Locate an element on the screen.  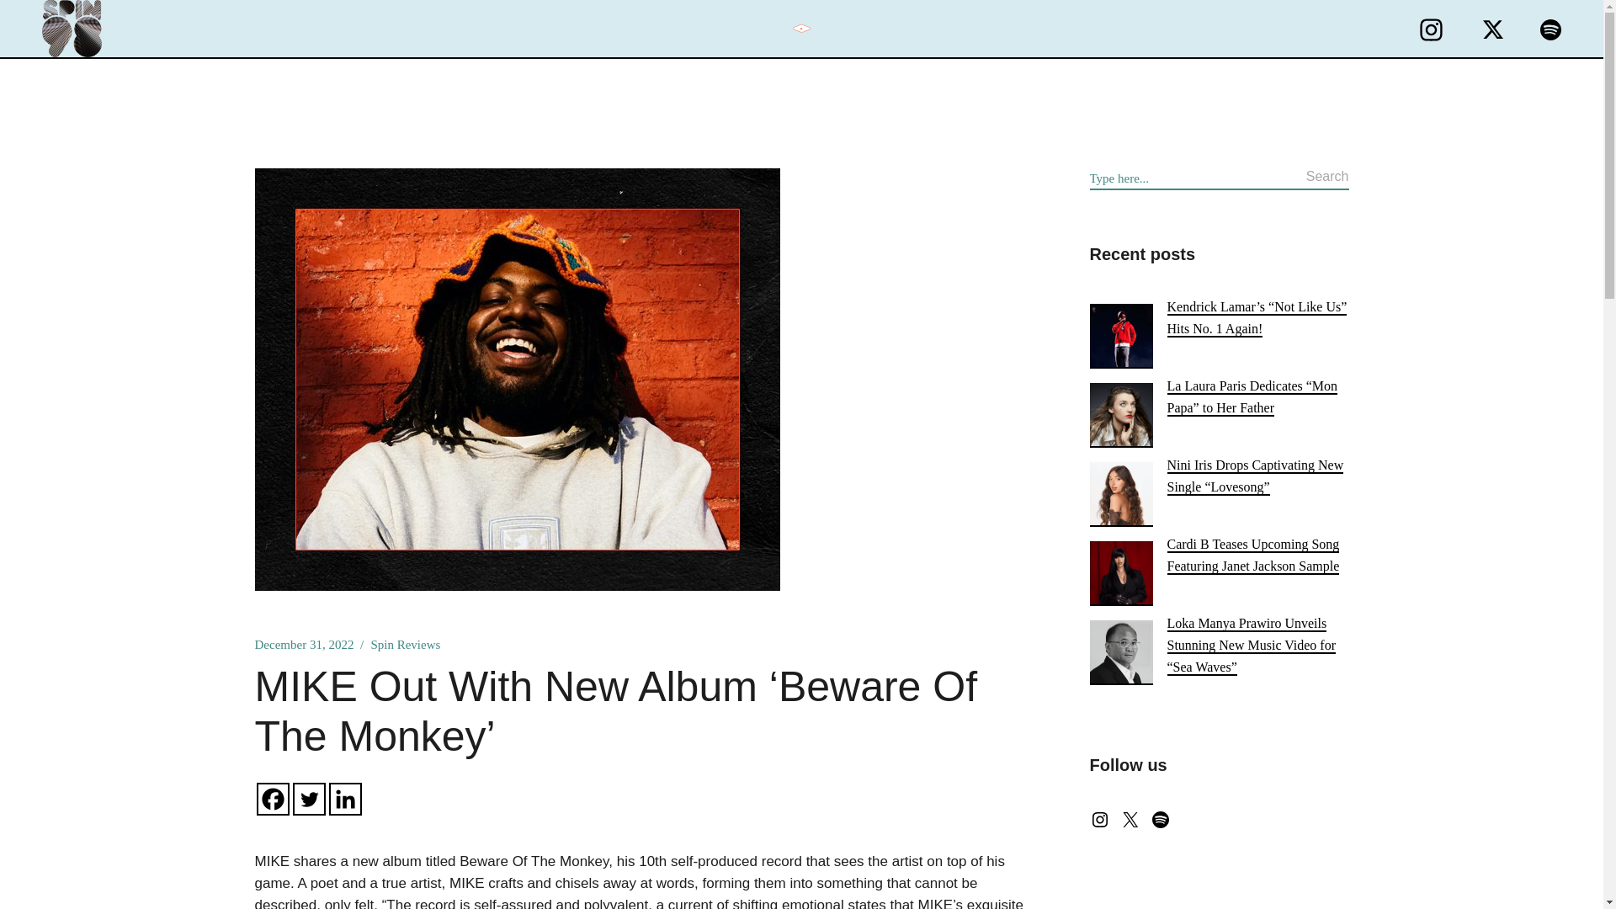
Facebook is located at coordinates (272, 798).